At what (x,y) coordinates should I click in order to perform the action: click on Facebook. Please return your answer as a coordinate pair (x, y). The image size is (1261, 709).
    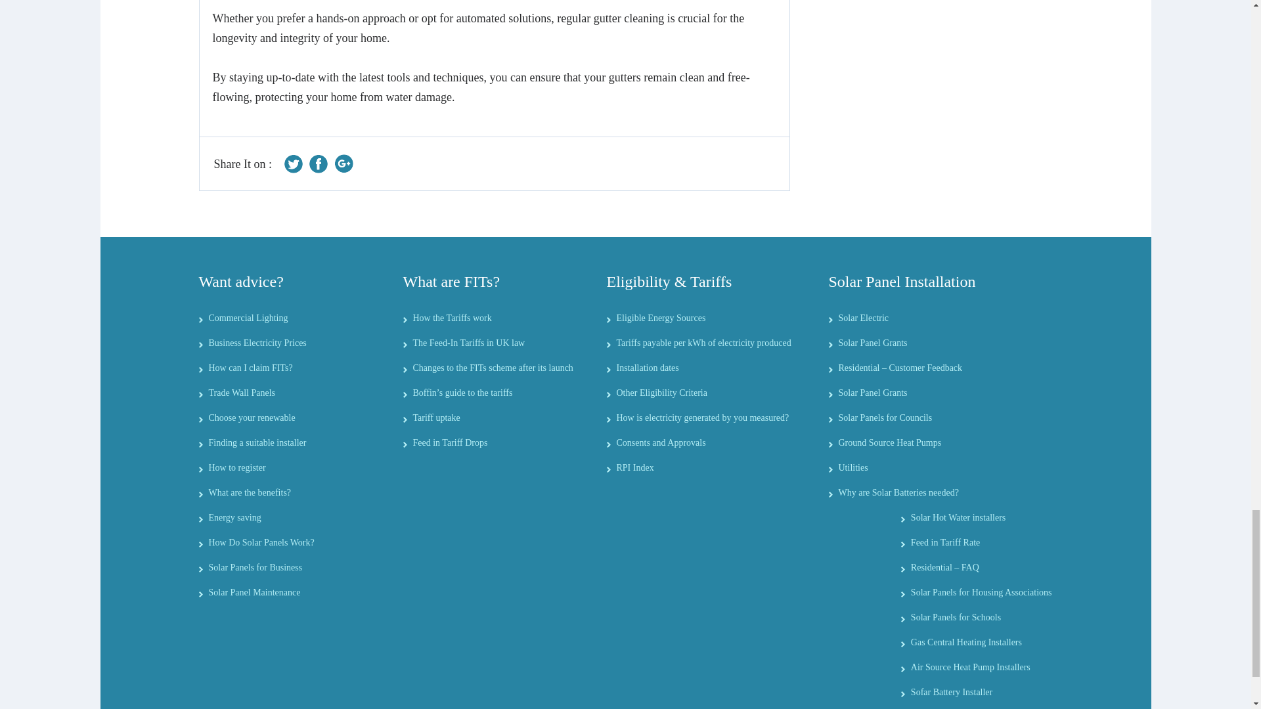
    Looking at the image, I should click on (318, 163).